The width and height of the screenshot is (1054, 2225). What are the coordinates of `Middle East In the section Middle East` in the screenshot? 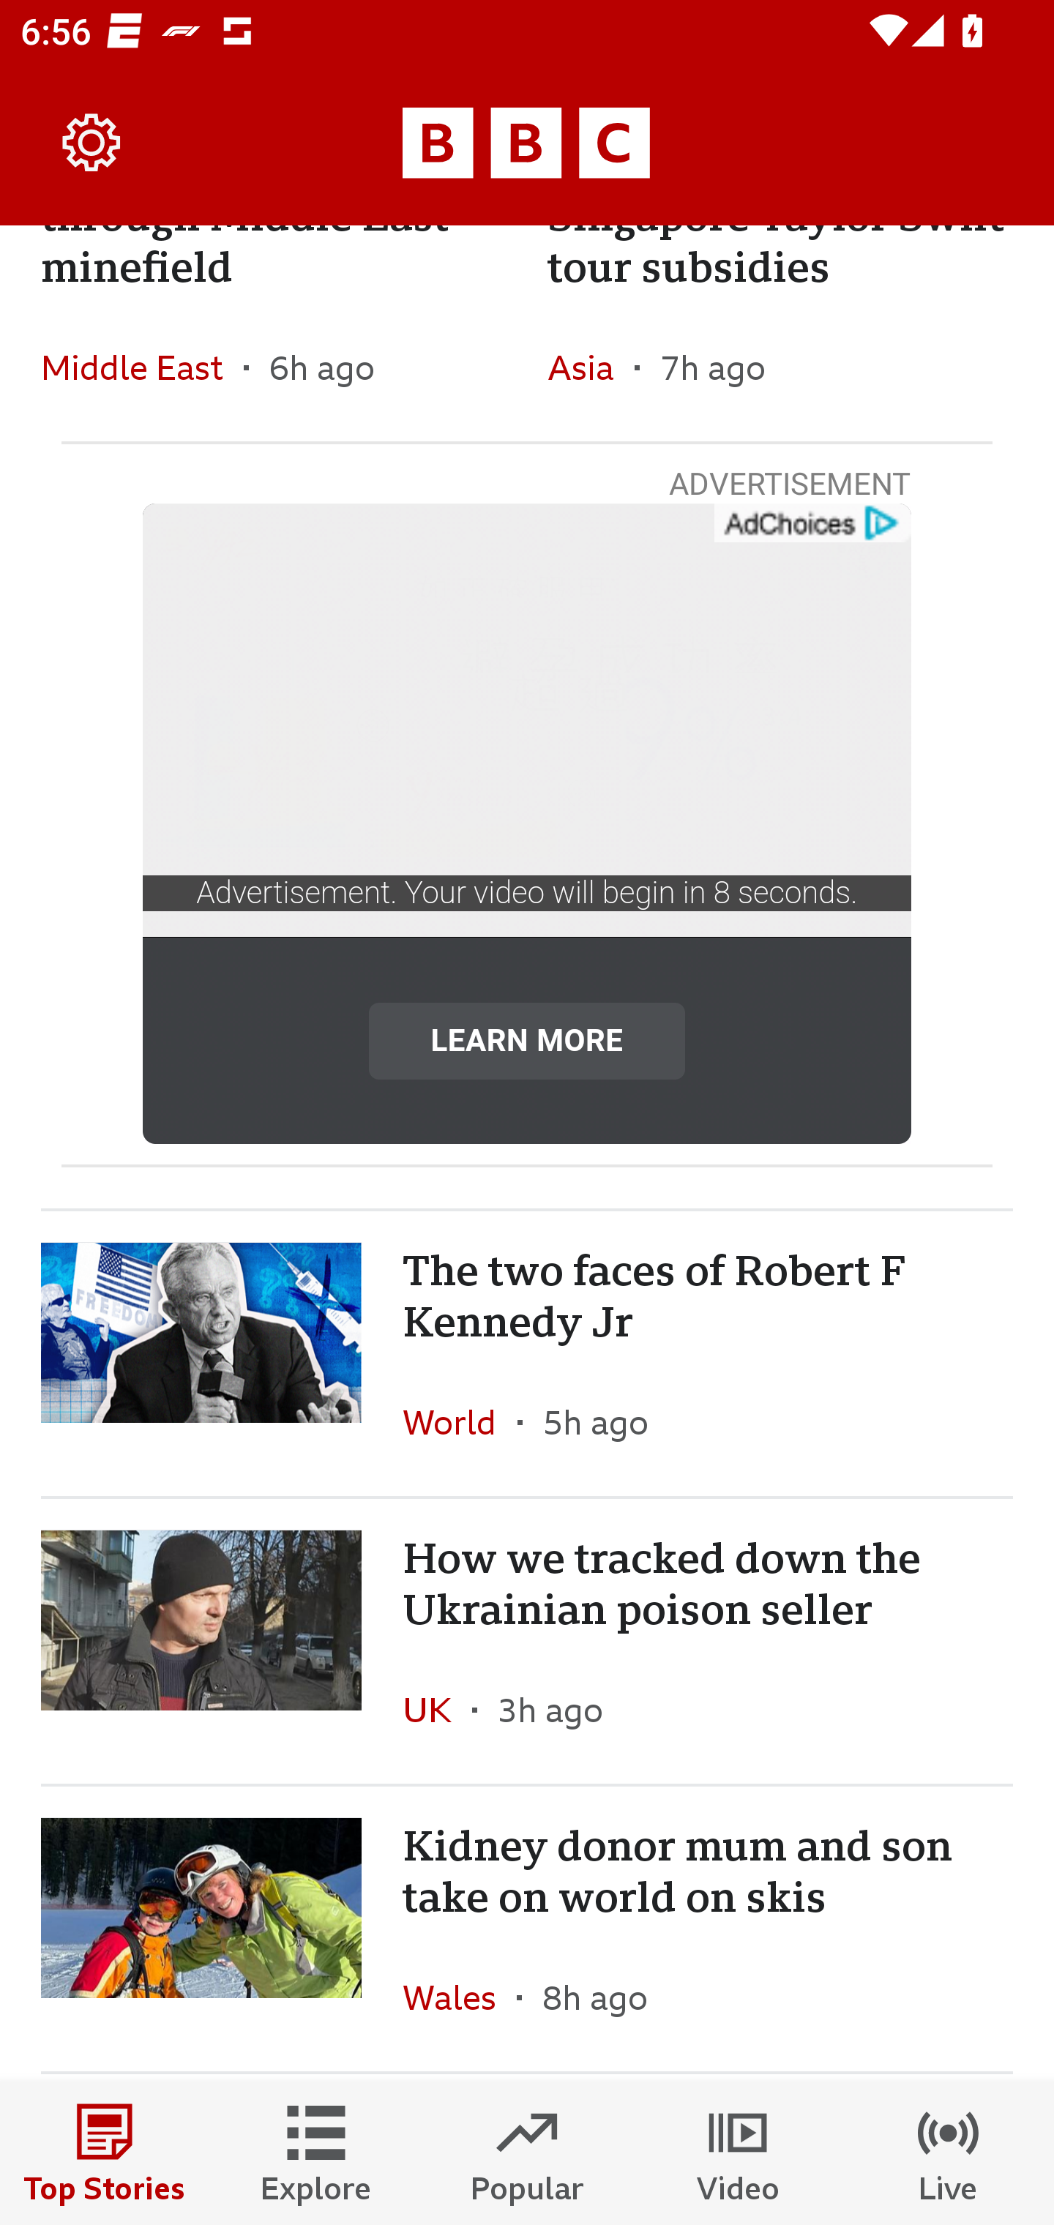 It's located at (142, 367).